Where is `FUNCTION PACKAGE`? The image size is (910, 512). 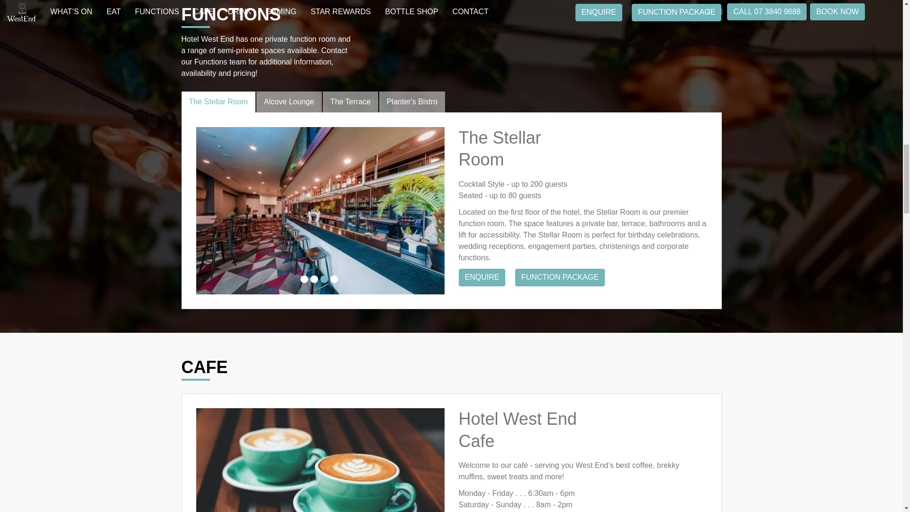
FUNCTION PACKAGE is located at coordinates (676, 12).